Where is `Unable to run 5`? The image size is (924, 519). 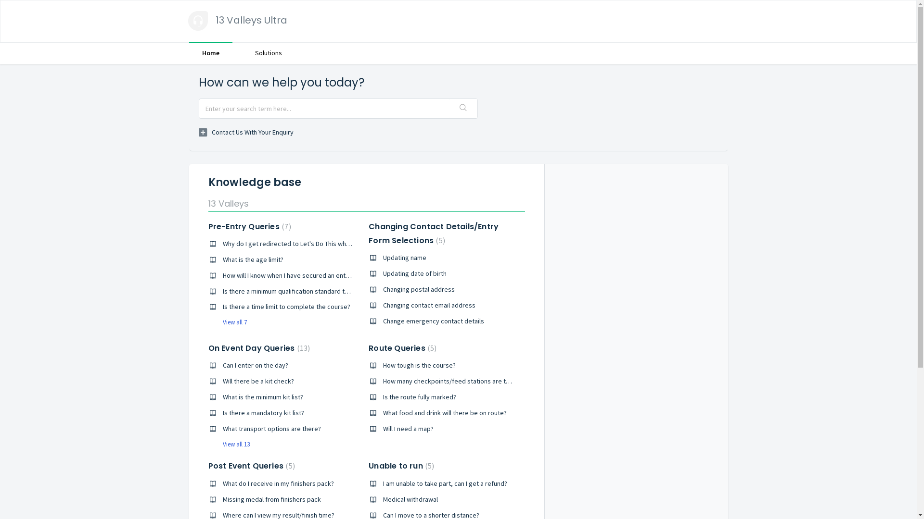
Unable to run 5 is located at coordinates (401, 466).